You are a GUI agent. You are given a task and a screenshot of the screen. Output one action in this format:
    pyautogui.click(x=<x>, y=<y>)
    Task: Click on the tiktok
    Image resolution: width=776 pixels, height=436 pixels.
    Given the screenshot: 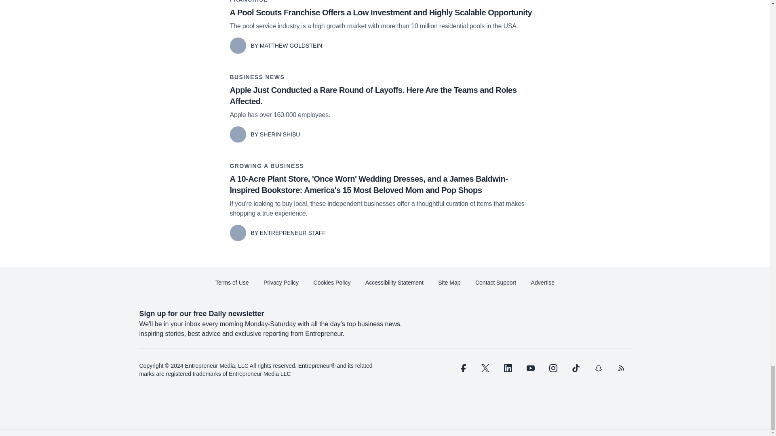 What is the action you would take?
    pyautogui.click(x=575, y=368)
    